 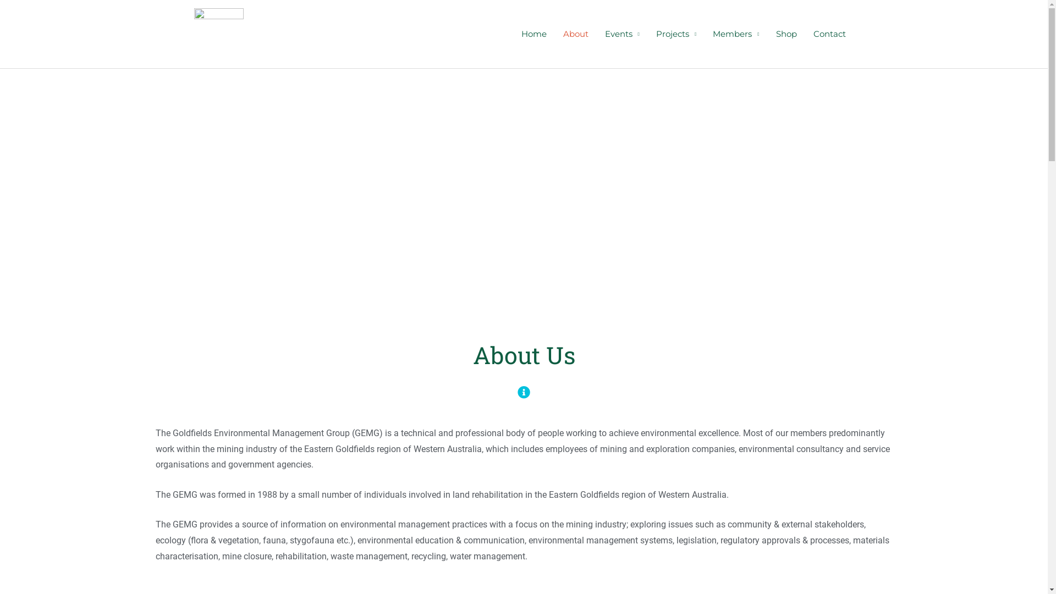 I want to click on Home, so click(x=534, y=34).